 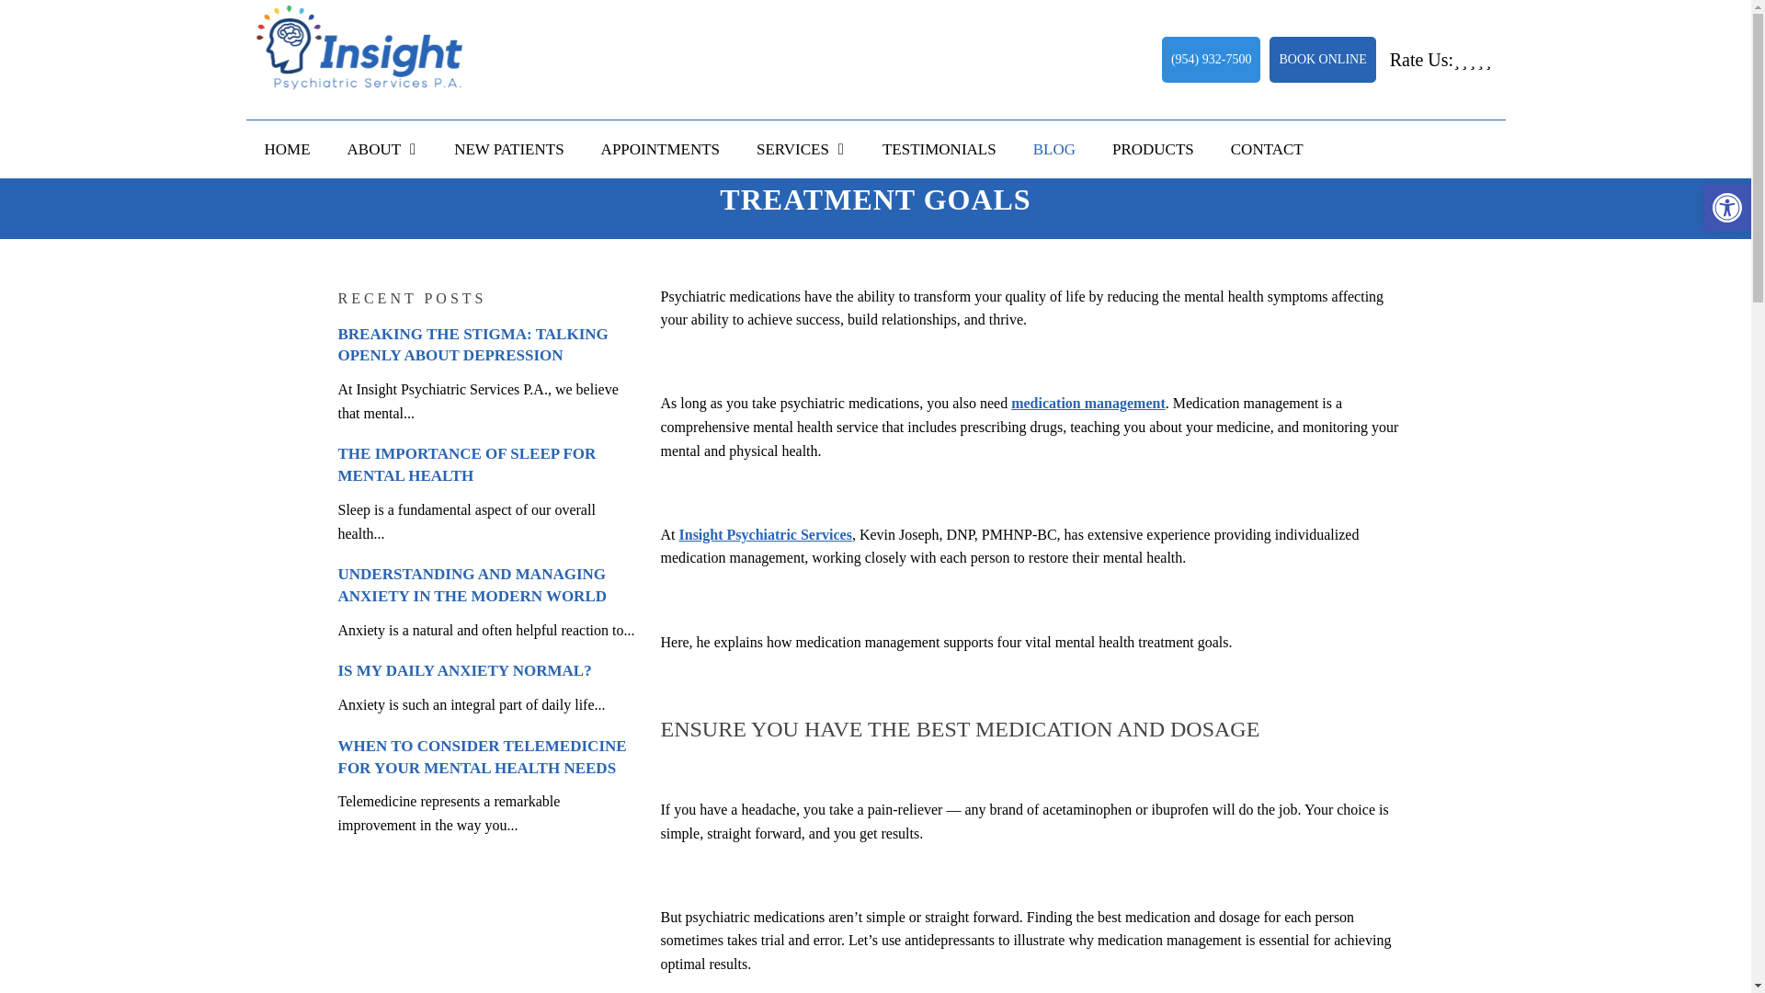 I want to click on SERVICES, so click(x=801, y=149).